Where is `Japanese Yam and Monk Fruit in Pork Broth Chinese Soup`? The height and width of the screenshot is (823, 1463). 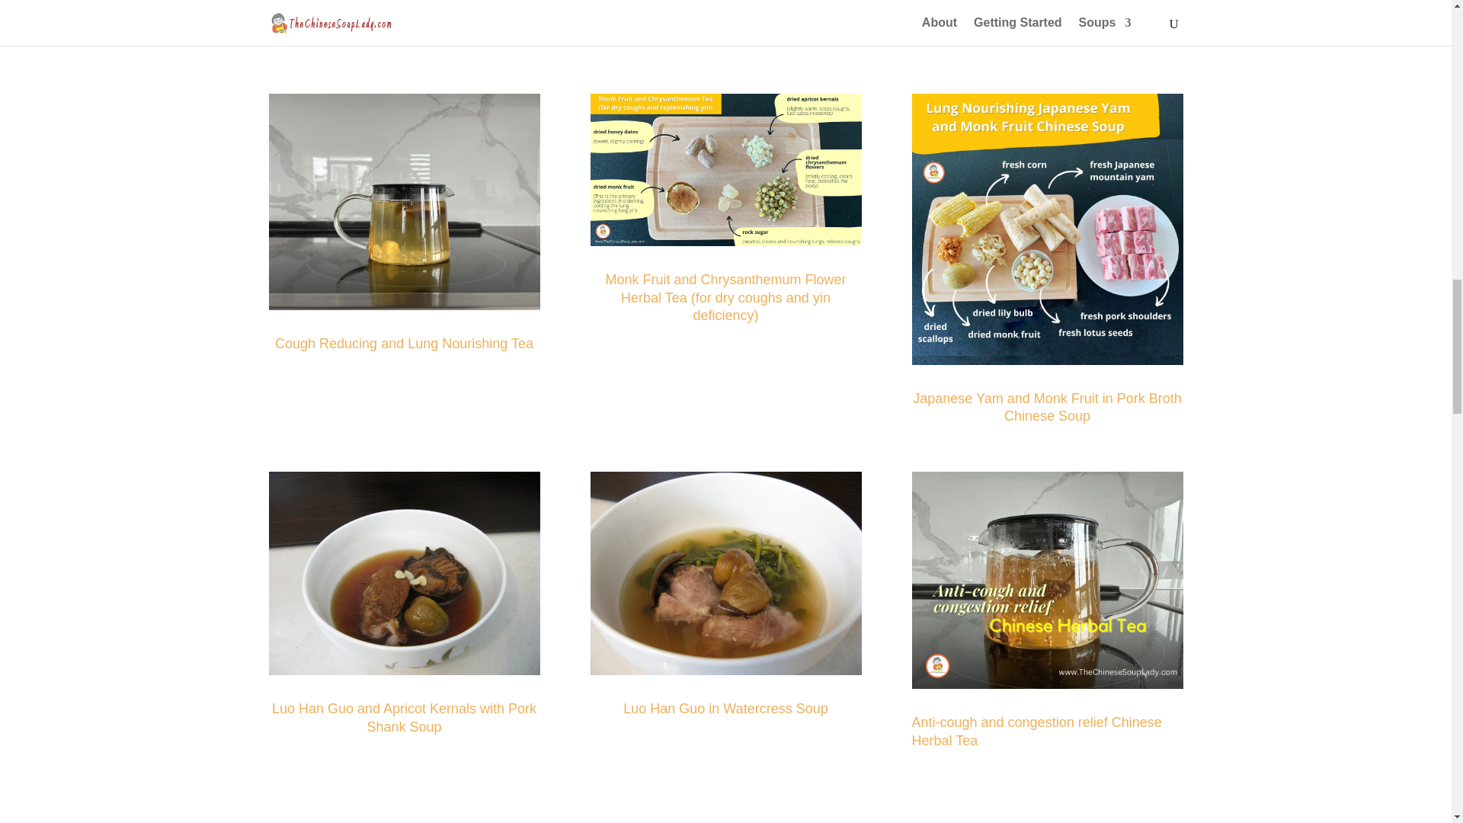
Japanese Yam and Monk Fruit in Pork Broth Chinese Soup is located at coordinates (1047, 408).